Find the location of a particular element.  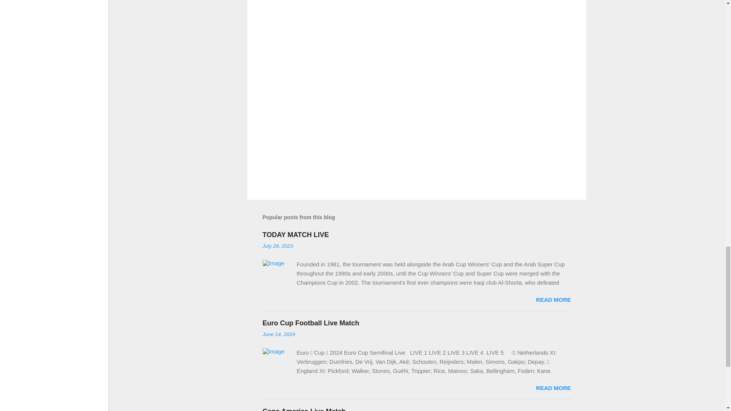

permanent link is located at coordinates (278, 246).